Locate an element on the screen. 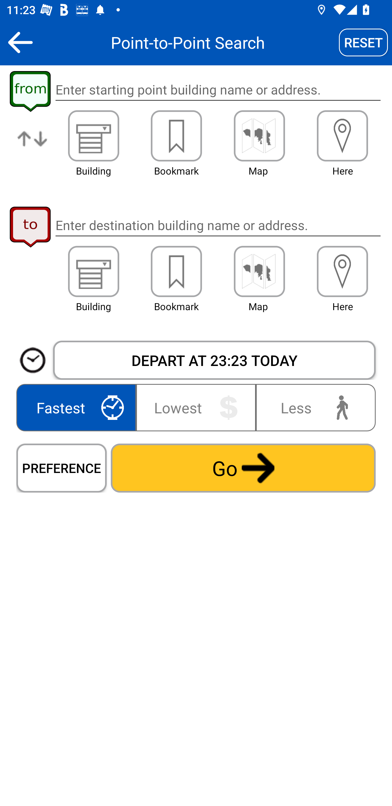  Enter destination building name or address. is located at coordinates (218, 225).